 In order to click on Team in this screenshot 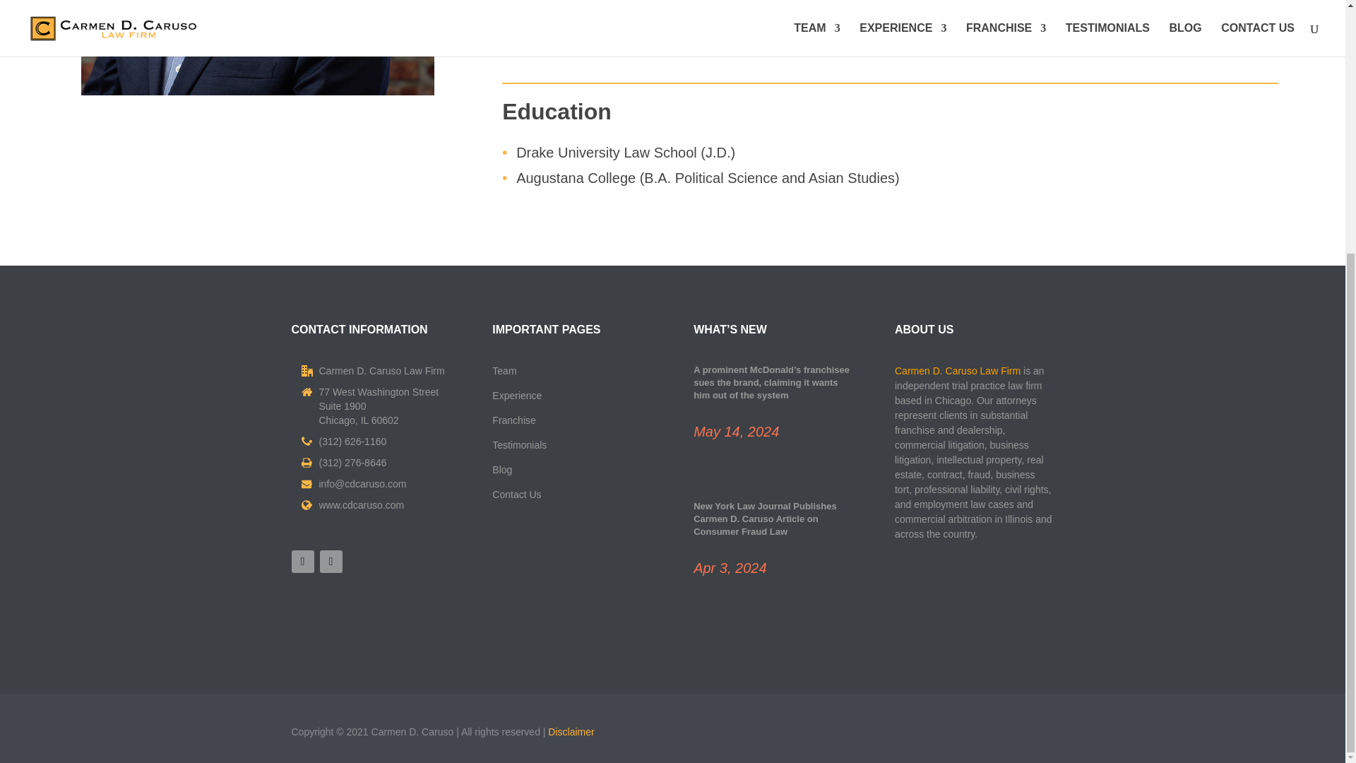, I will do `click(504, 371)`.